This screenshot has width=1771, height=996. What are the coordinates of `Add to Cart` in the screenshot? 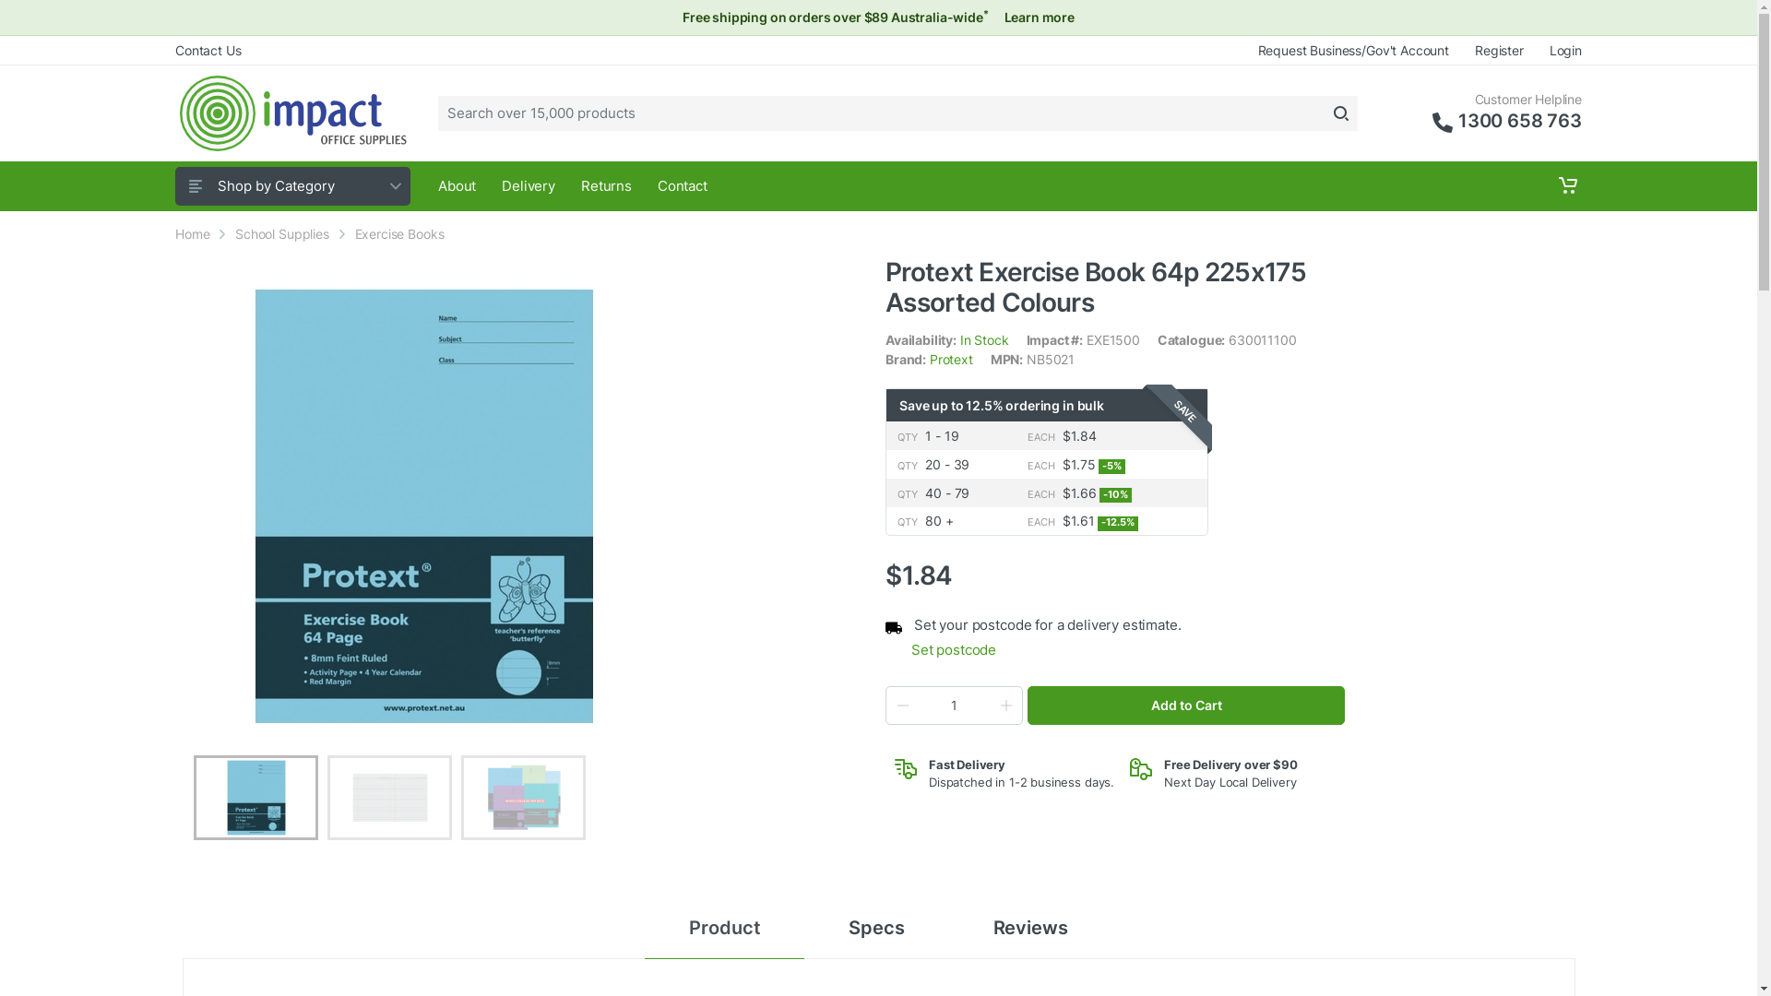 It's located at (1186, 705).